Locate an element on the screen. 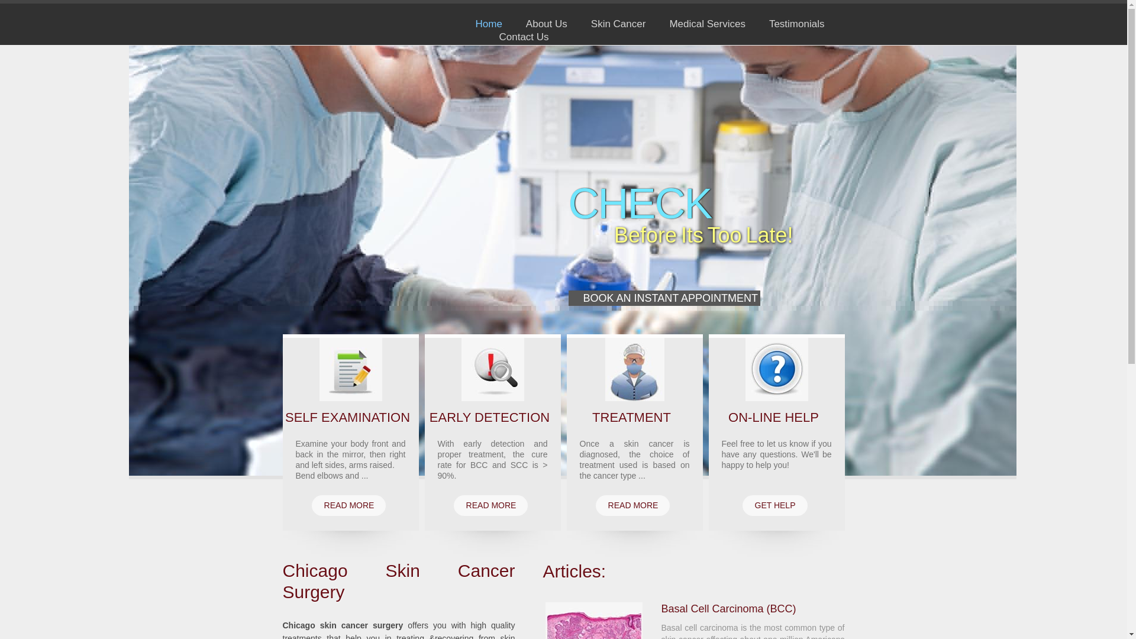 The height and width of the screenshot is (639, 1136). Contact Us is located at coordinates (524, 37).